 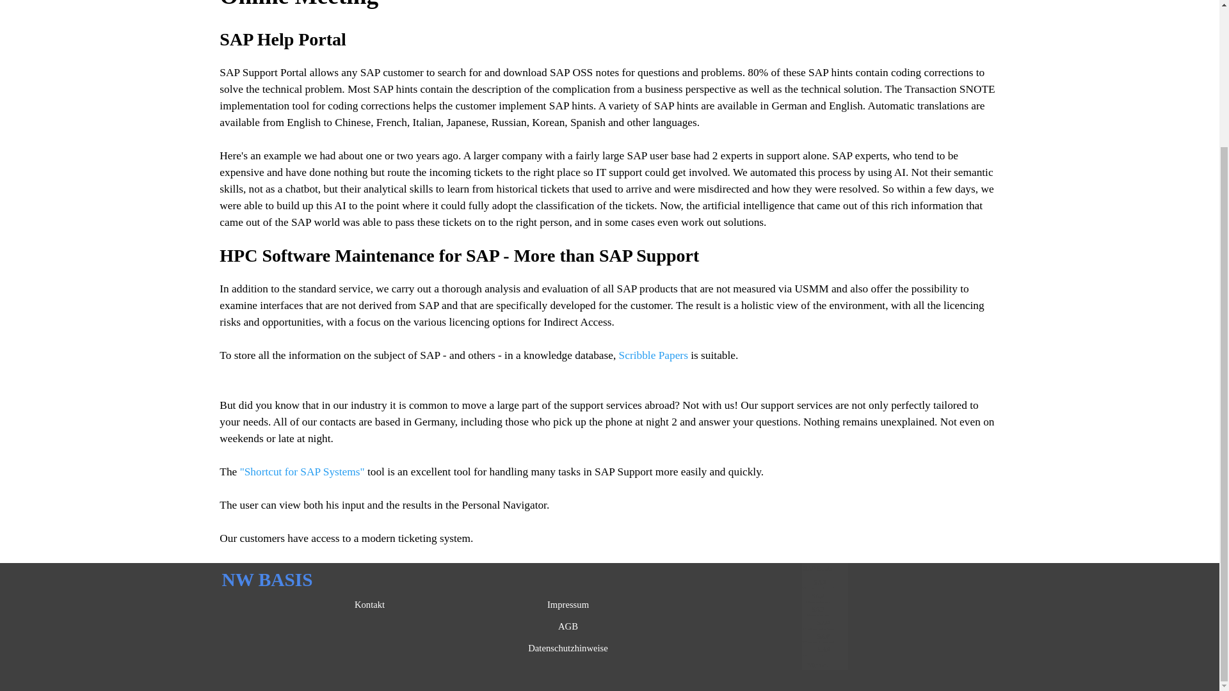 I want to click on Kontakt, so click(x=370, y=604).